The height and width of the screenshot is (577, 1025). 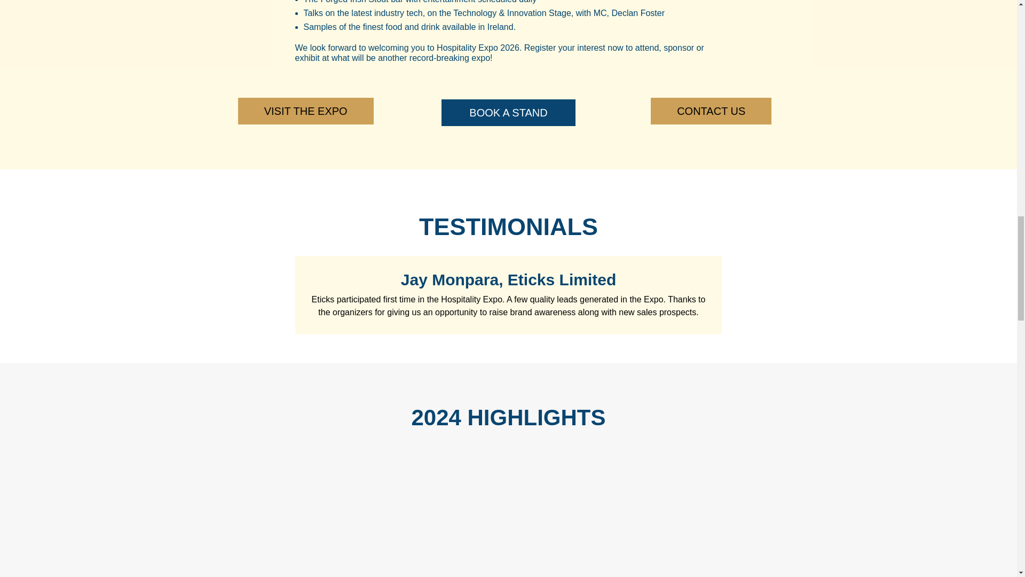 I want to click on CONTACT US, so click(x=711, y=111).